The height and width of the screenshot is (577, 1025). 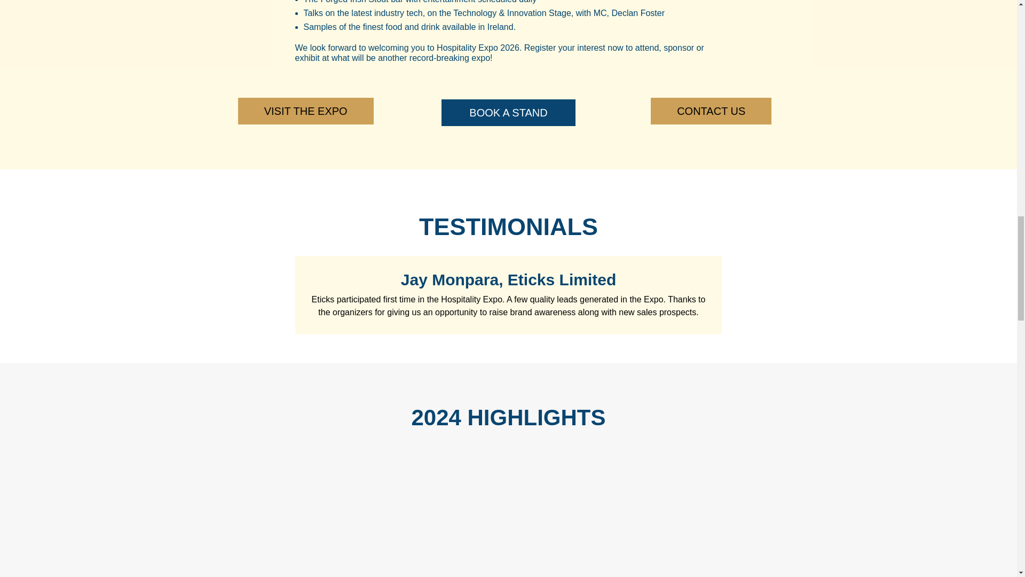 I want to click on CONTACT US, so click(x=711, y=111).